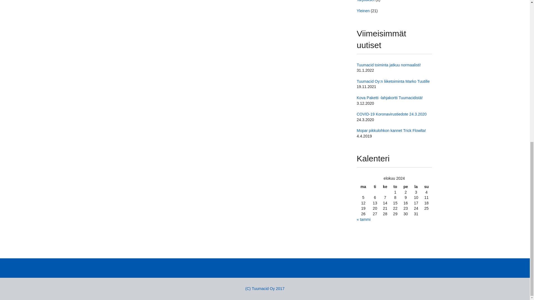 The image size is (534, 300). What do you see at coordinates (365, 1) in the screenshot?
I see `Tarjoukset` at bounding box center [365, 1].